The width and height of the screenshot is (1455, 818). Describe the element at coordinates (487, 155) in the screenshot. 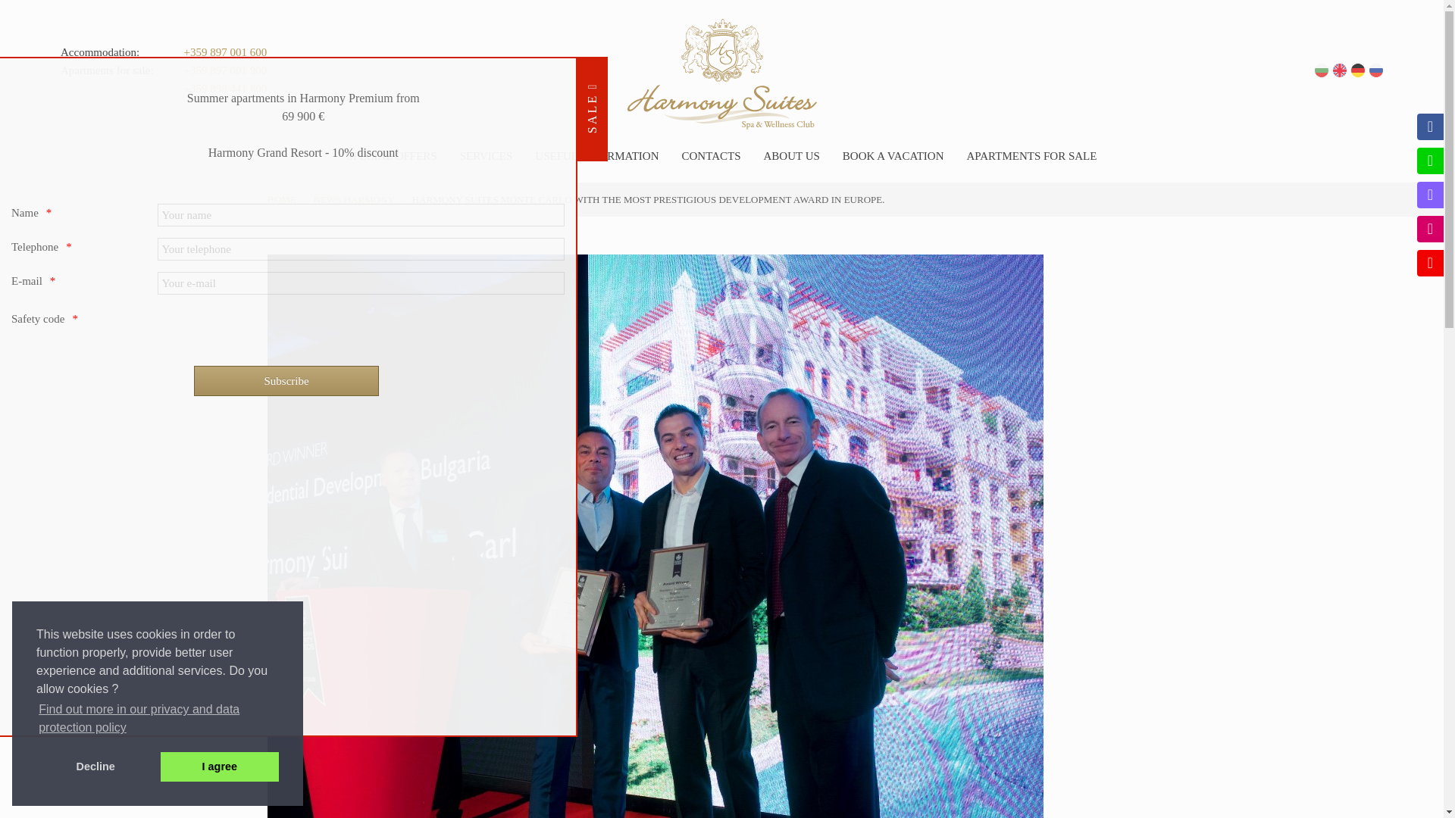

I see `SERVICES` at that location.